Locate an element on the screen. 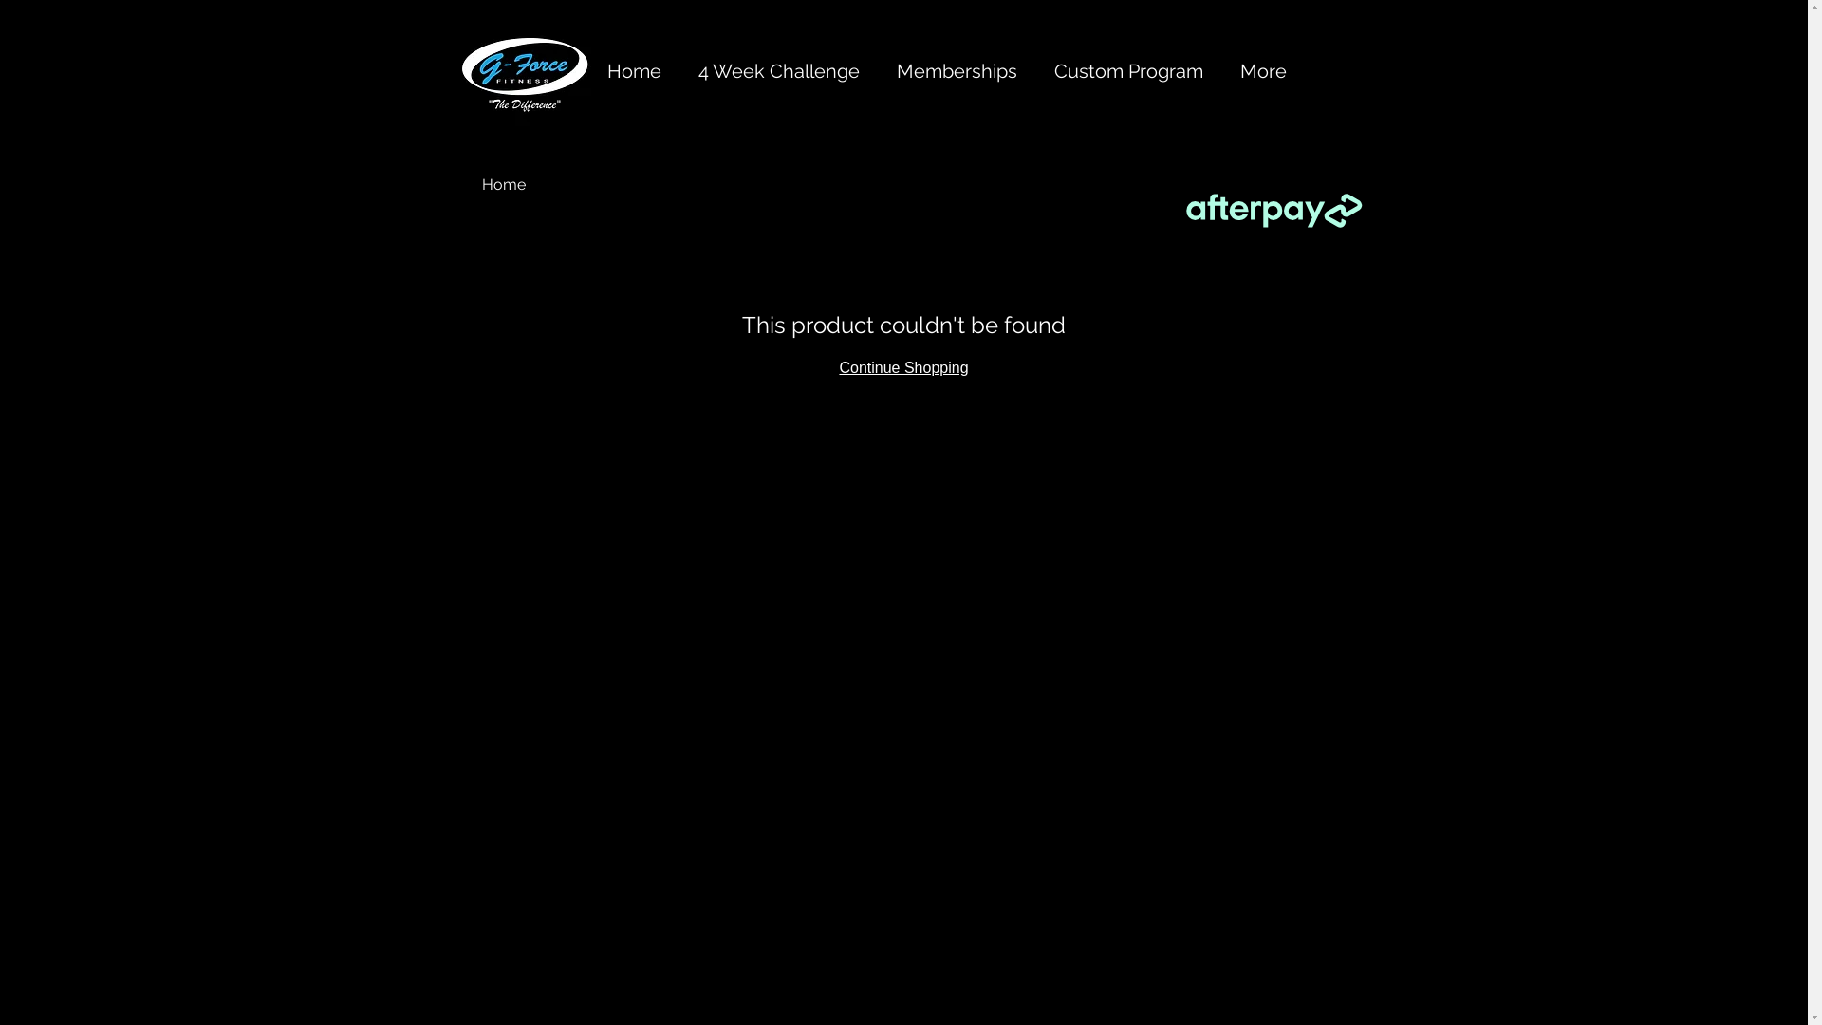 This screenshot has height=1025, width=1822. 4 Week Challenge is located at coordinates (782, 71).